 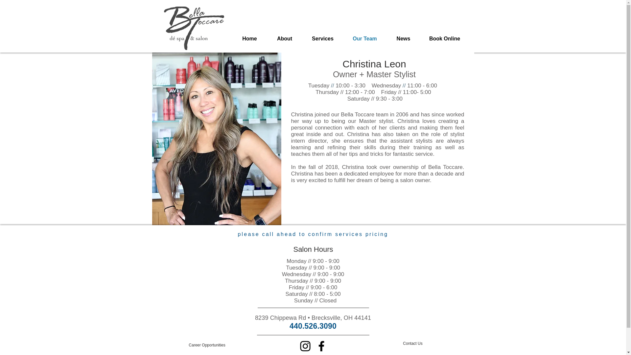 I want to click on Book Online, so click(x=445, y=38).